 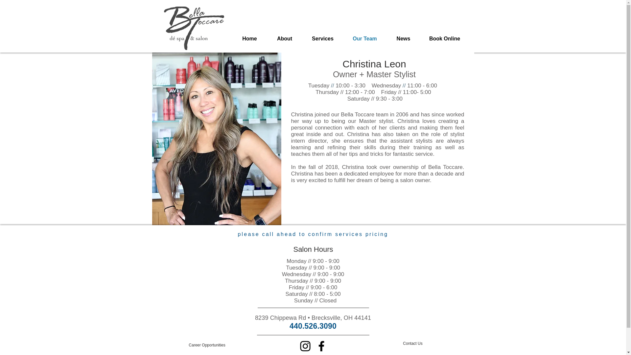 I want to click on Book Online, so click(x=445, y=38).